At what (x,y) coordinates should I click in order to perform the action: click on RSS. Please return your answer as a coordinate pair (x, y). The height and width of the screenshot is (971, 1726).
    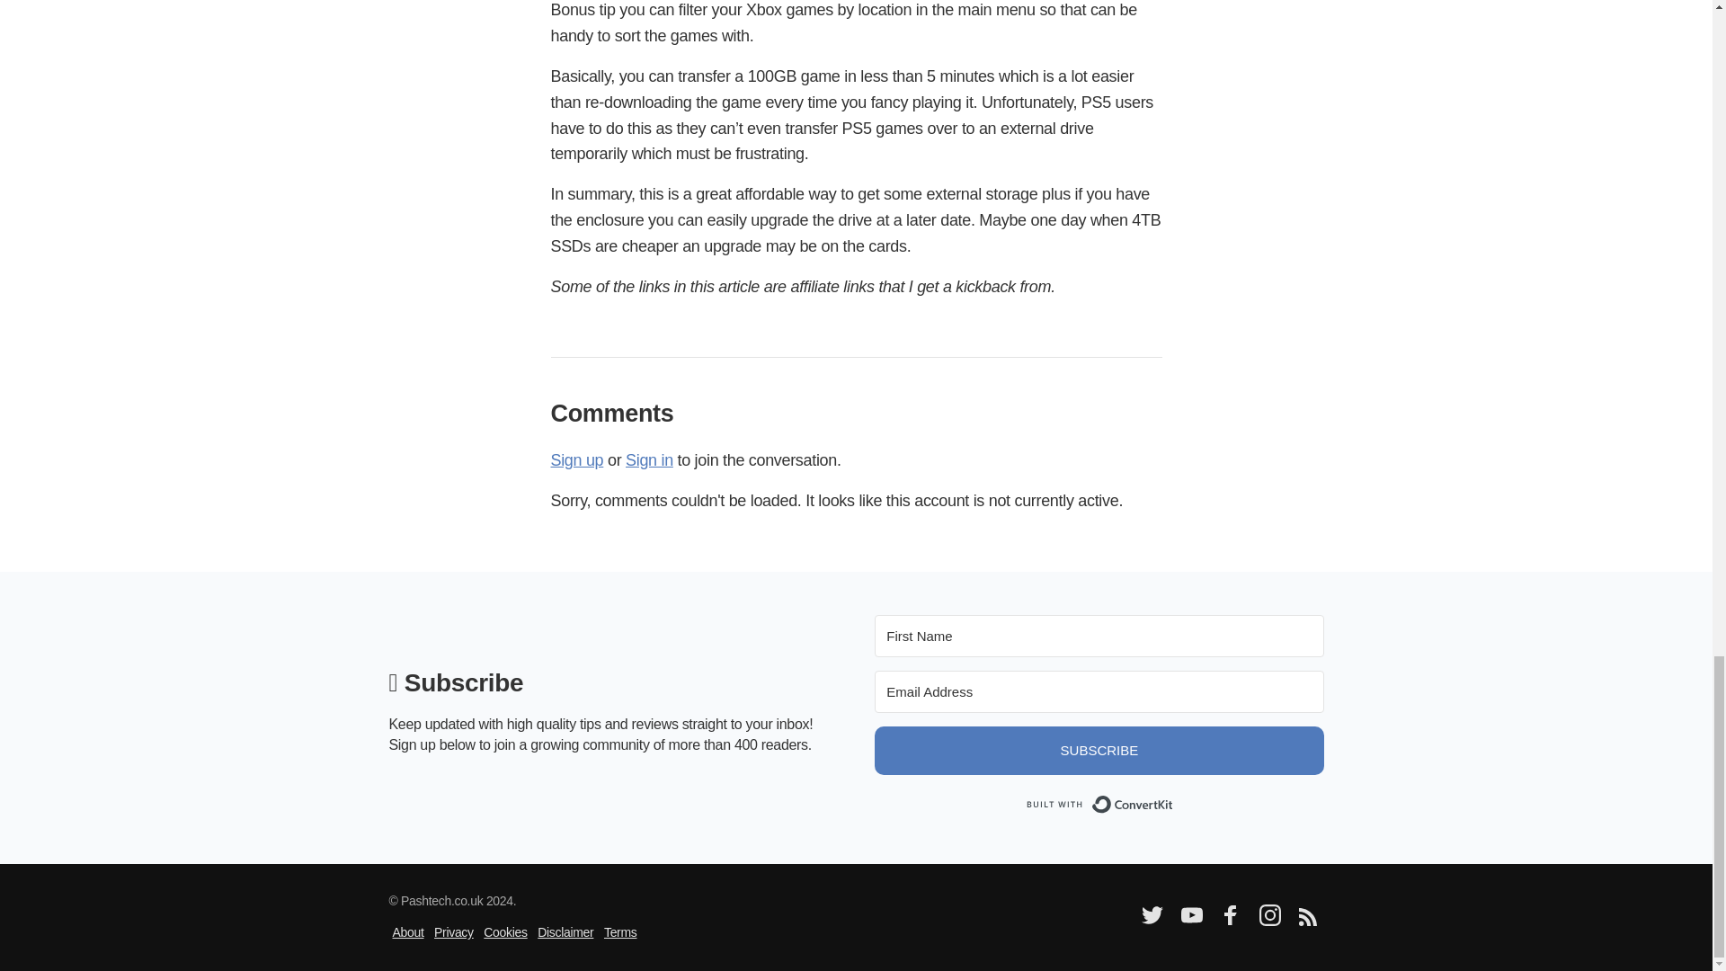
    Looking at the image, I should click on (1306, 921).